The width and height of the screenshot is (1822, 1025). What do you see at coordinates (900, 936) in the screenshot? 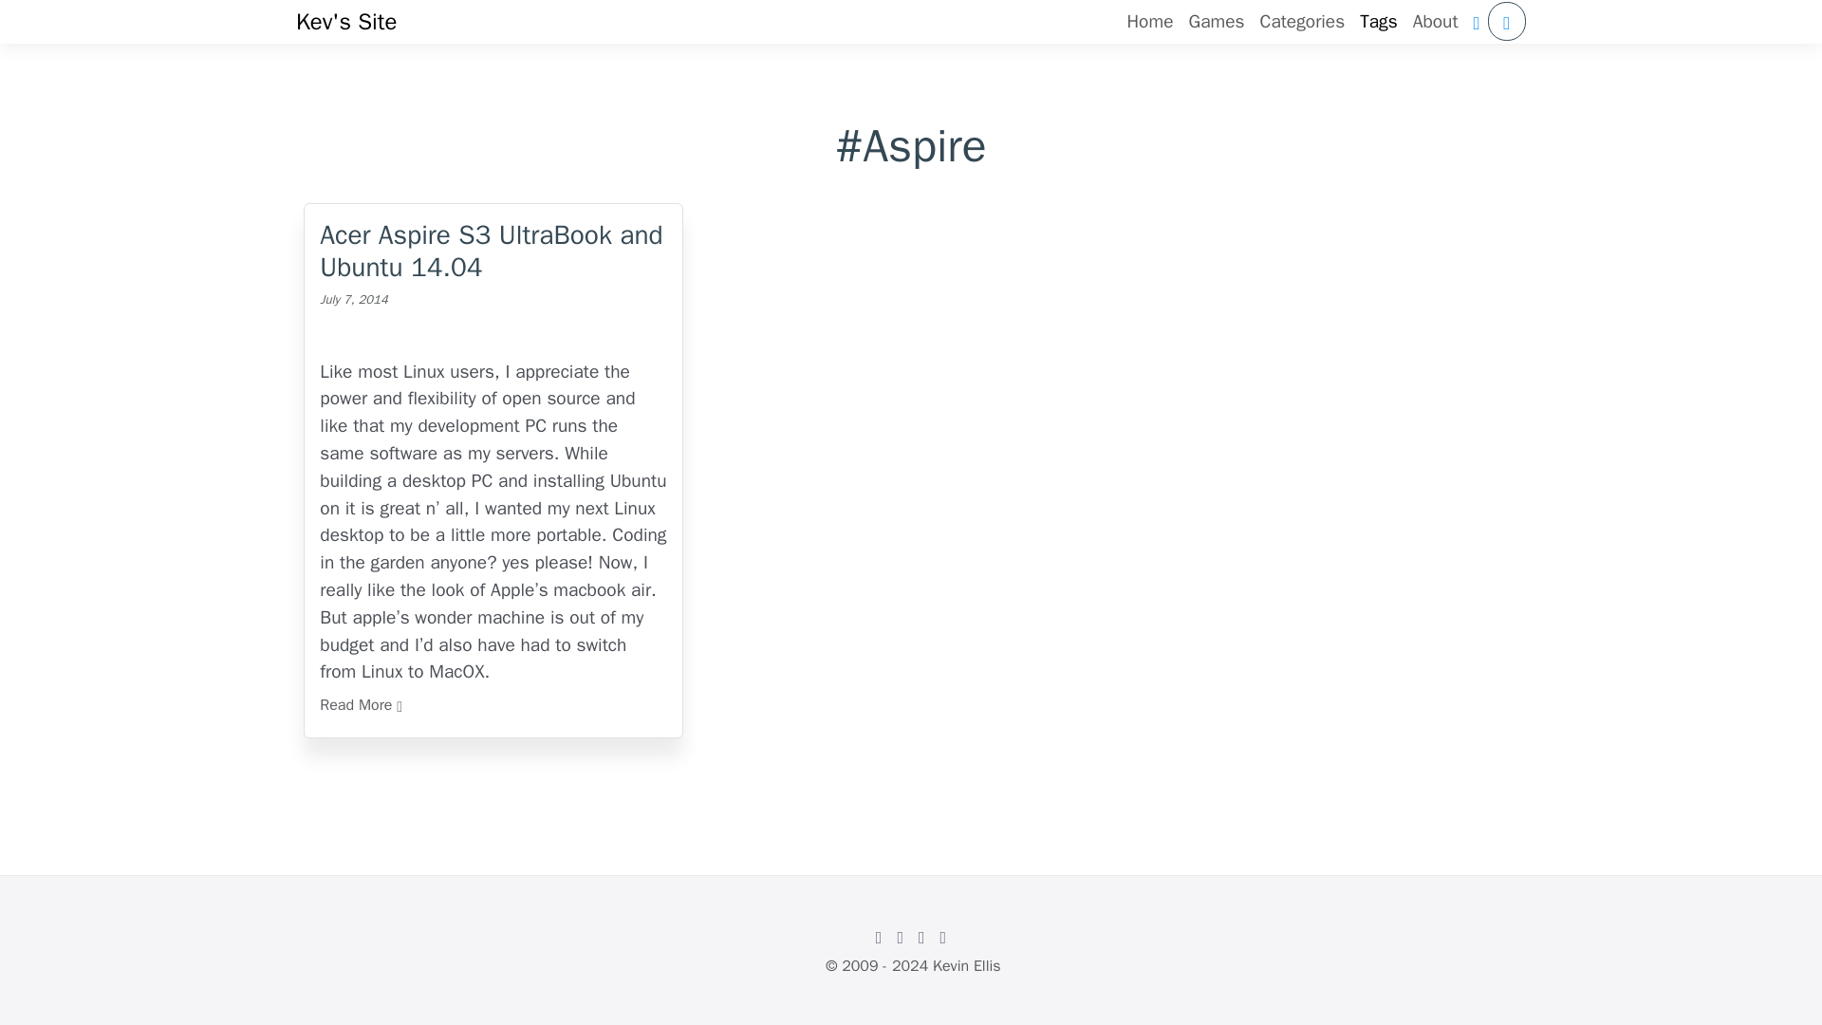
I see `Twitter` at bounding box center [900, 936].